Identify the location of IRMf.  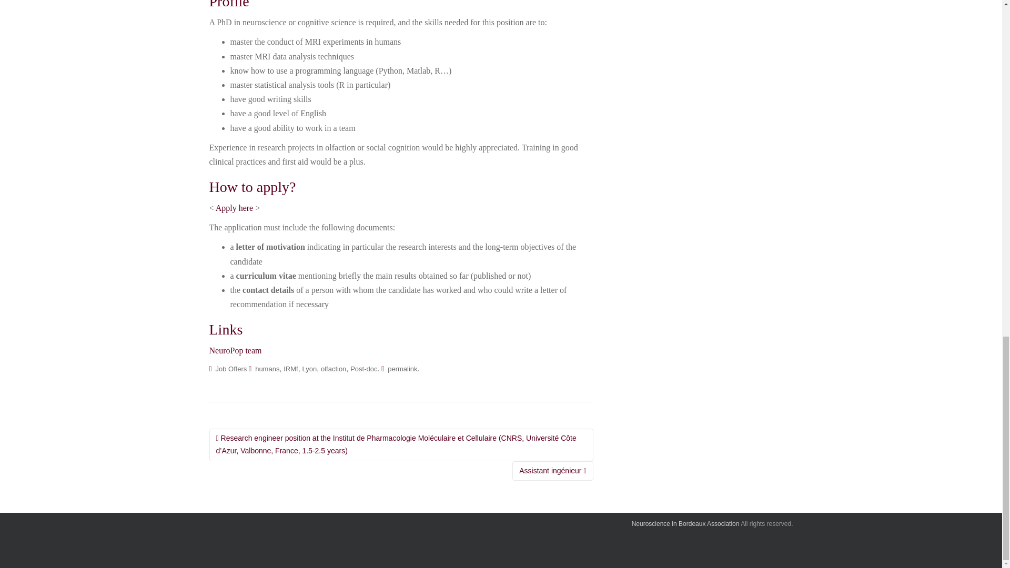
(290, 369).